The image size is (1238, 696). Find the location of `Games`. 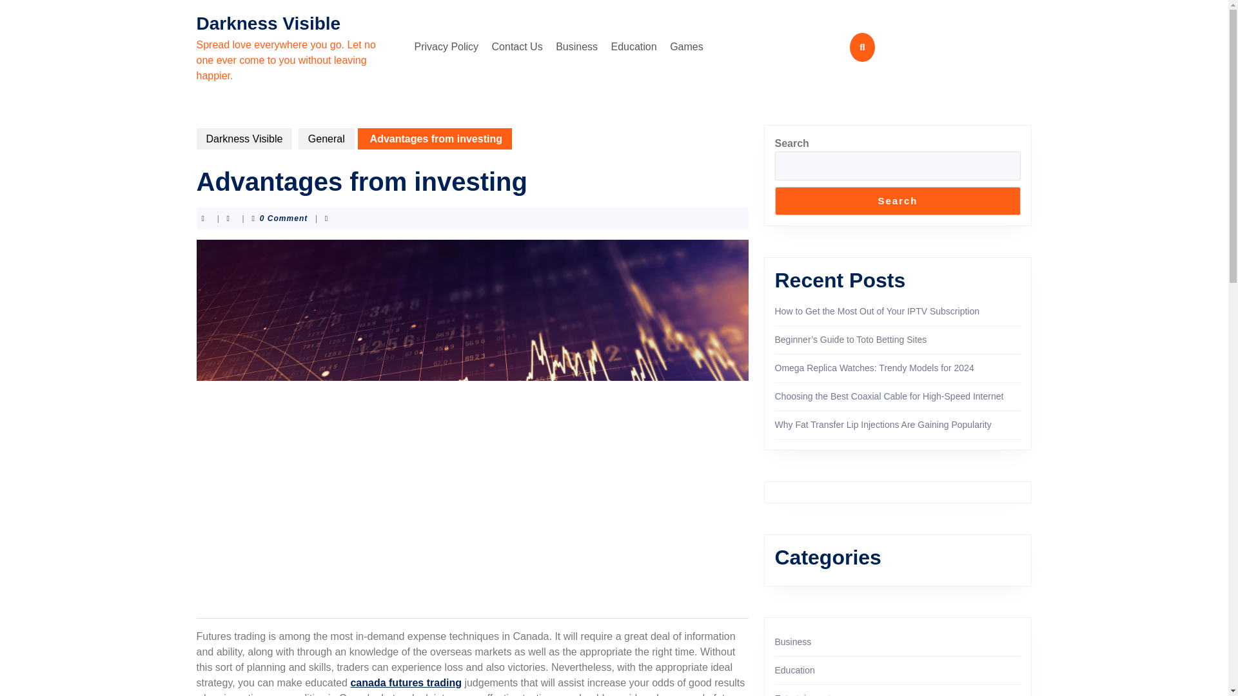

Games is located at coordinates (686, 46).